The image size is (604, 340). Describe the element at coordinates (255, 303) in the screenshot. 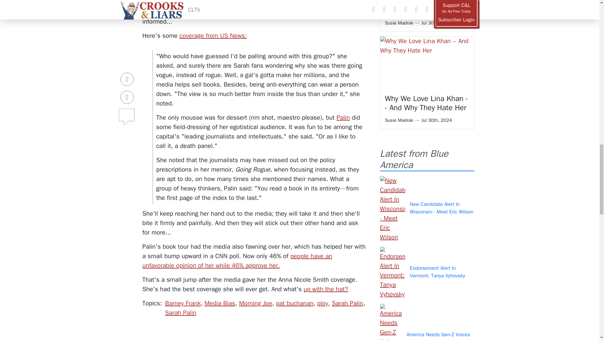

I see `Morning Joe` at that location.